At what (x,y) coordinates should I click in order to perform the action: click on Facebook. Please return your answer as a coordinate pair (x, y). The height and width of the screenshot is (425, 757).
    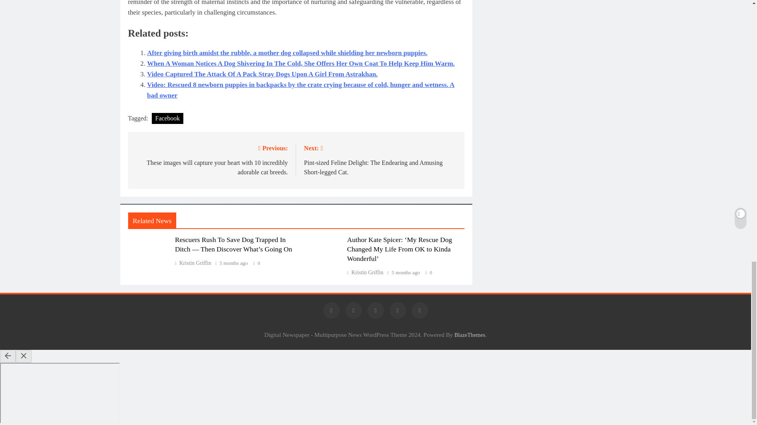
    Looking at the image, I should click on (167, 118).